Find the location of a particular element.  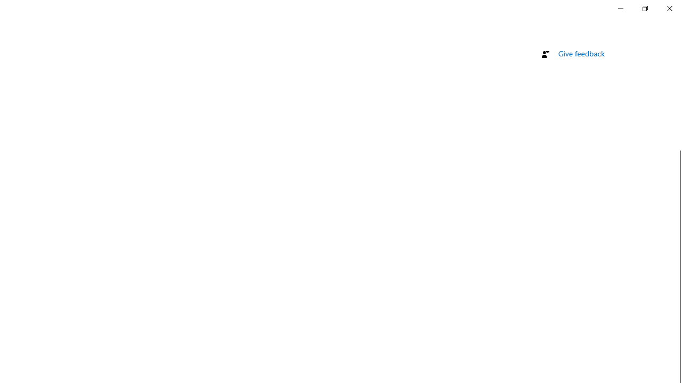

Vertical Small Decrease is located at coordinates (678, 55).